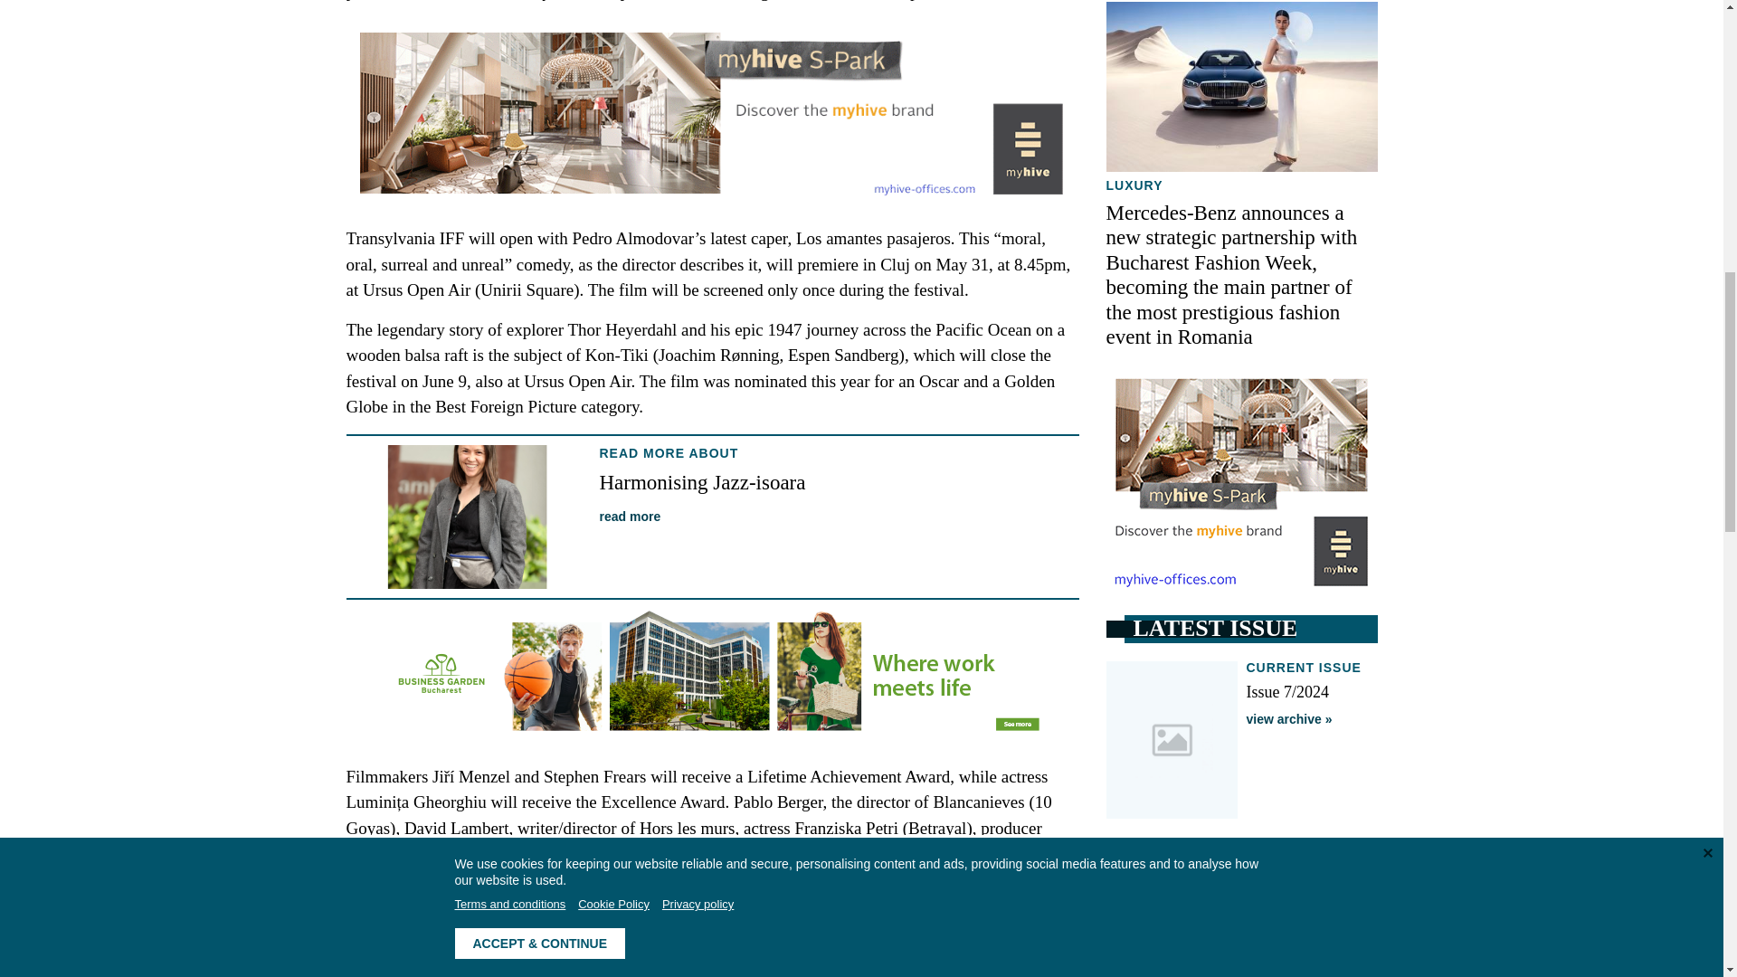 This screenshot has height=977, width=1737. Describe the element at coordinates (630, 516) in the screenshot. I see `read more` at that location.